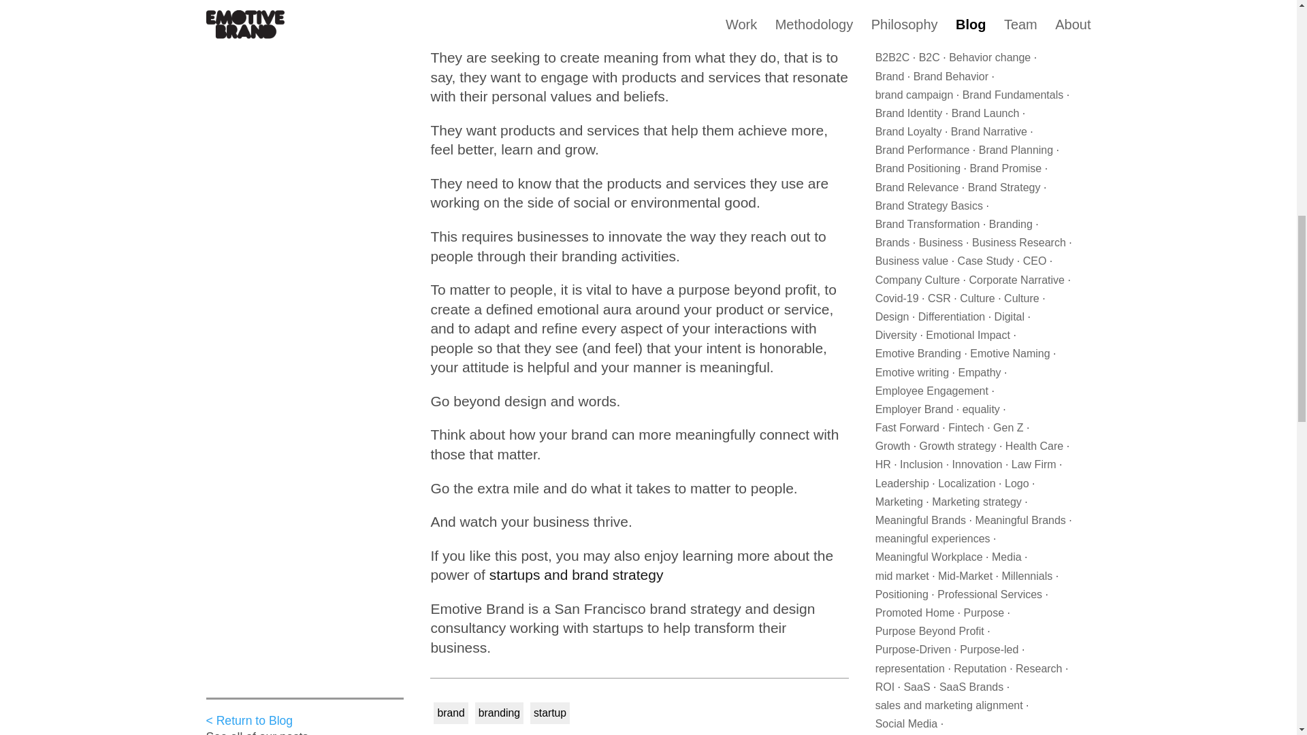  Describe the element at coordinates (1017, 38) in the screenshot. I see `B2B Brands` at that location.